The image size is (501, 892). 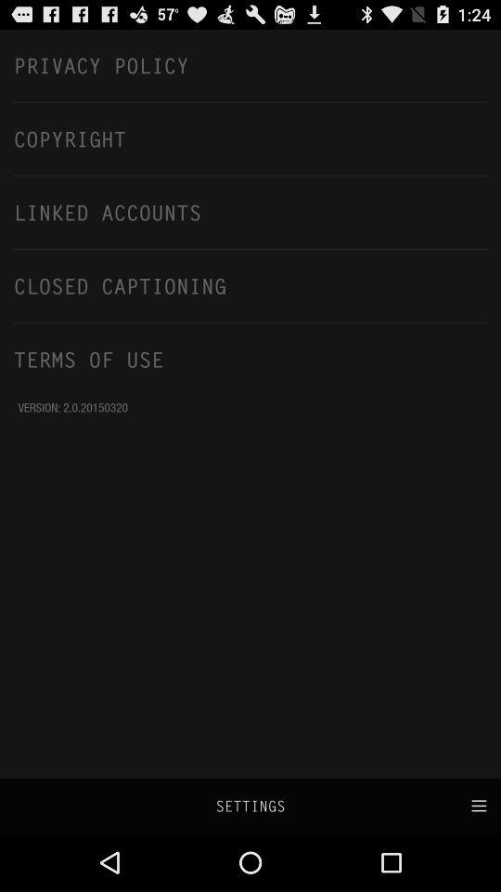 I want to click on choose the privacy policy icon, so click(x=250, y=65).